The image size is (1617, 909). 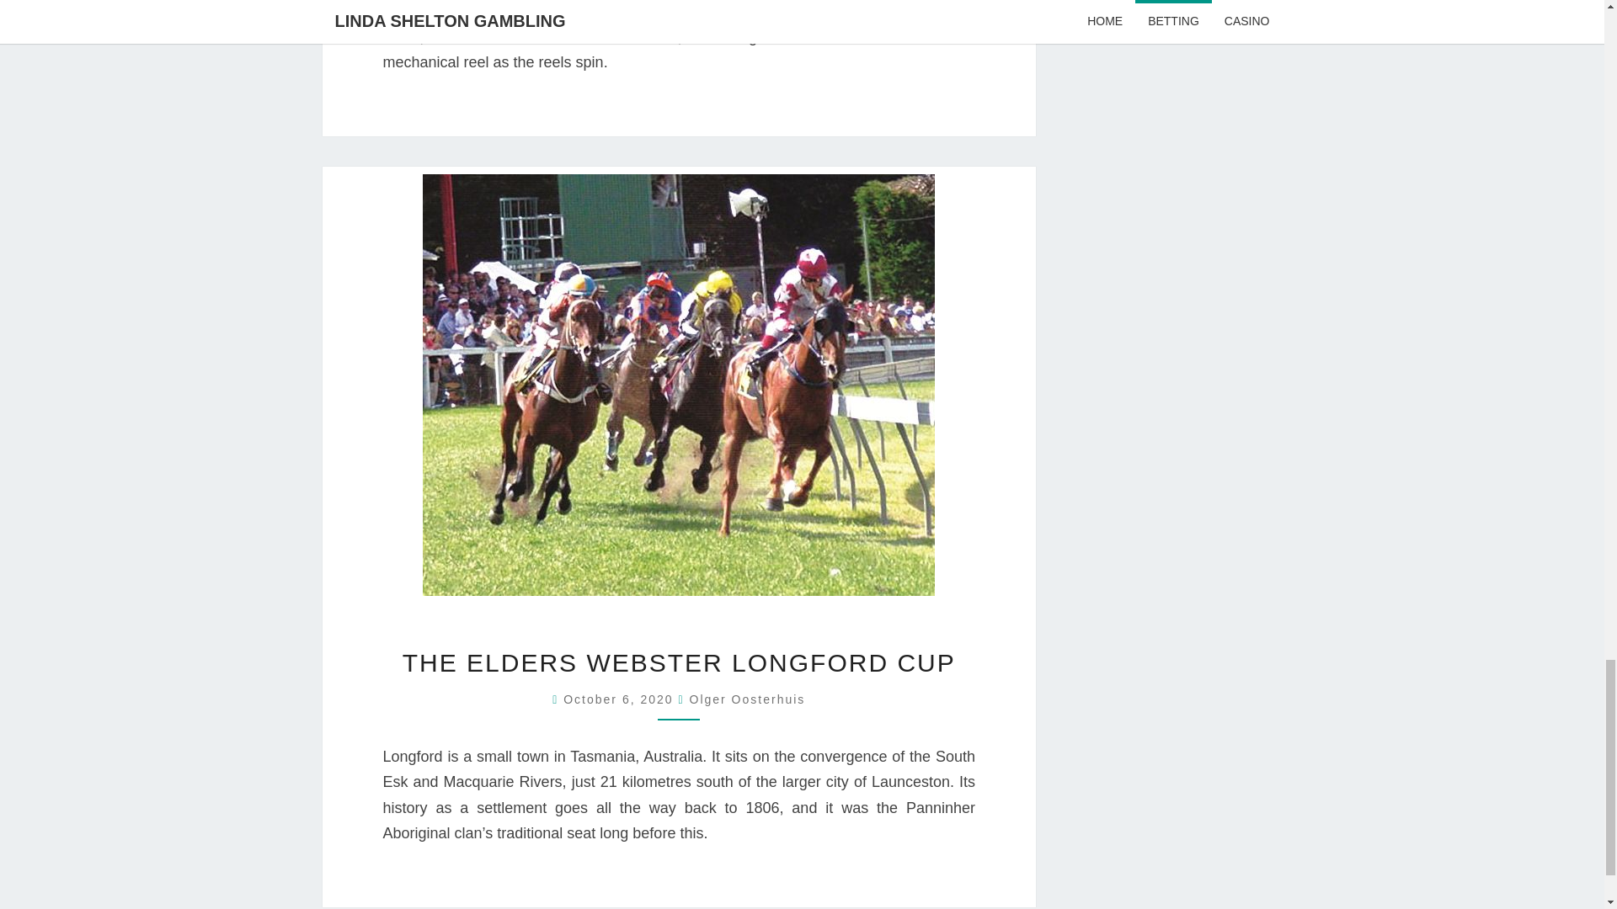 What do you see at coordinates (620, 699) in the screenshot?
I see `6:56 am` at bounding box center [620, 699].